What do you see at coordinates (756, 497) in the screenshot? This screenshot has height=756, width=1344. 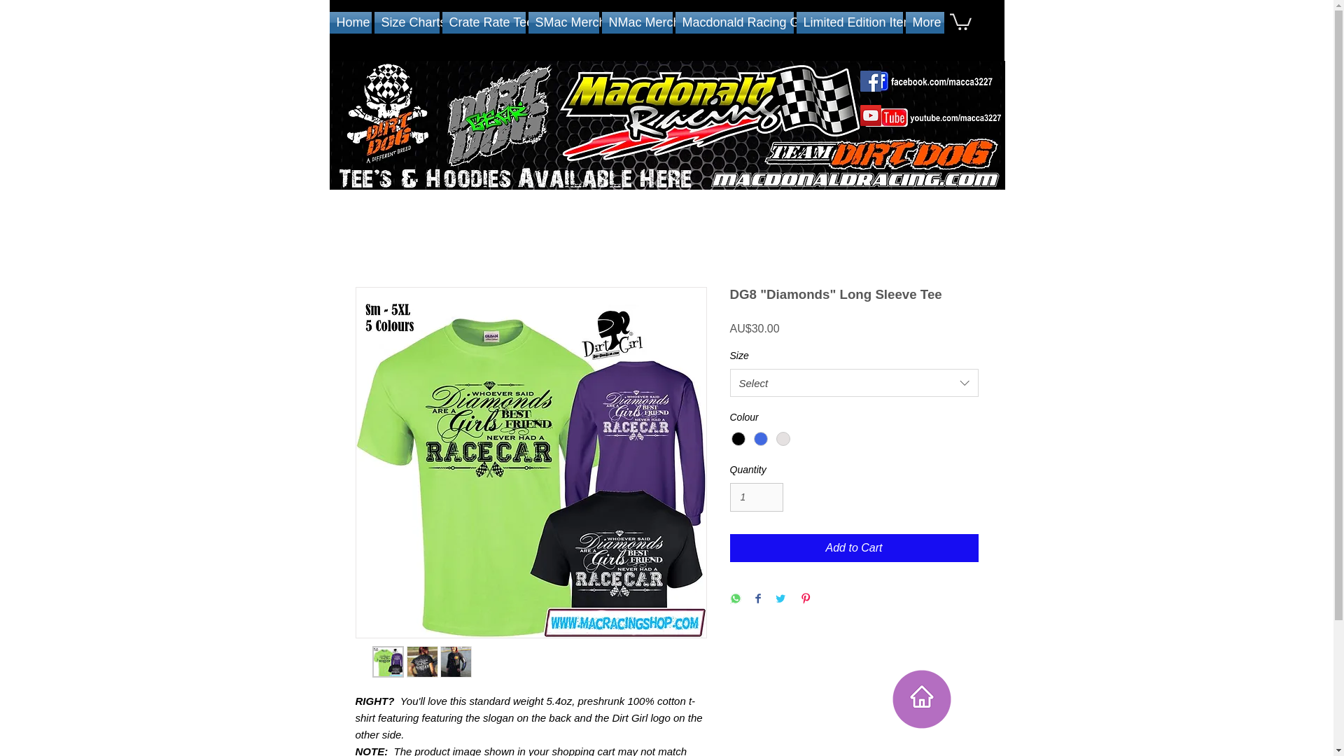 I see `1` at bounding box center [756, 497].